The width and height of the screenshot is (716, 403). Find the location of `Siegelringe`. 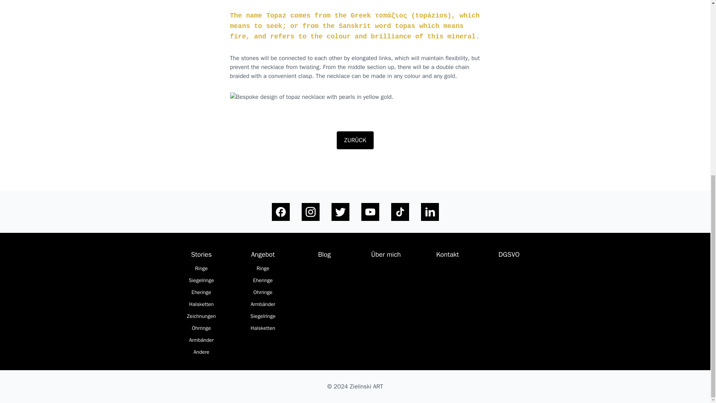

Siegelringe is located at coordinates (263, 316).